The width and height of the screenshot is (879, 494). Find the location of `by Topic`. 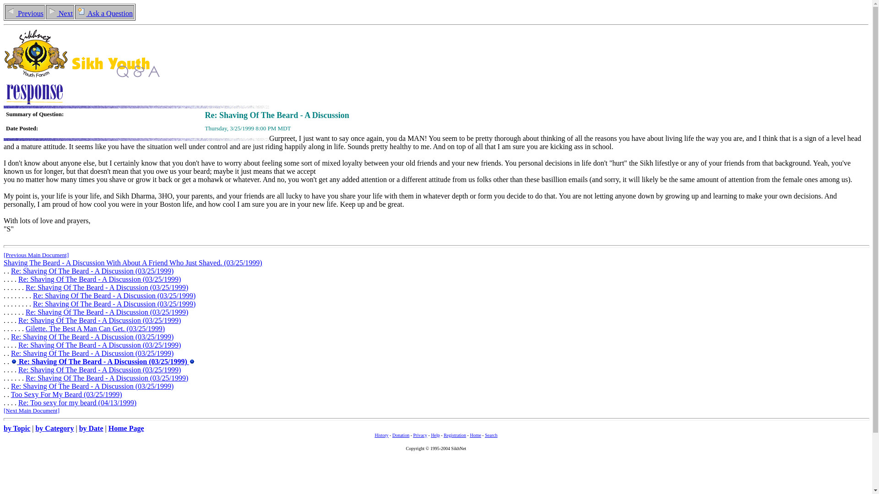

by Topic is located at coordinates (16, 428).